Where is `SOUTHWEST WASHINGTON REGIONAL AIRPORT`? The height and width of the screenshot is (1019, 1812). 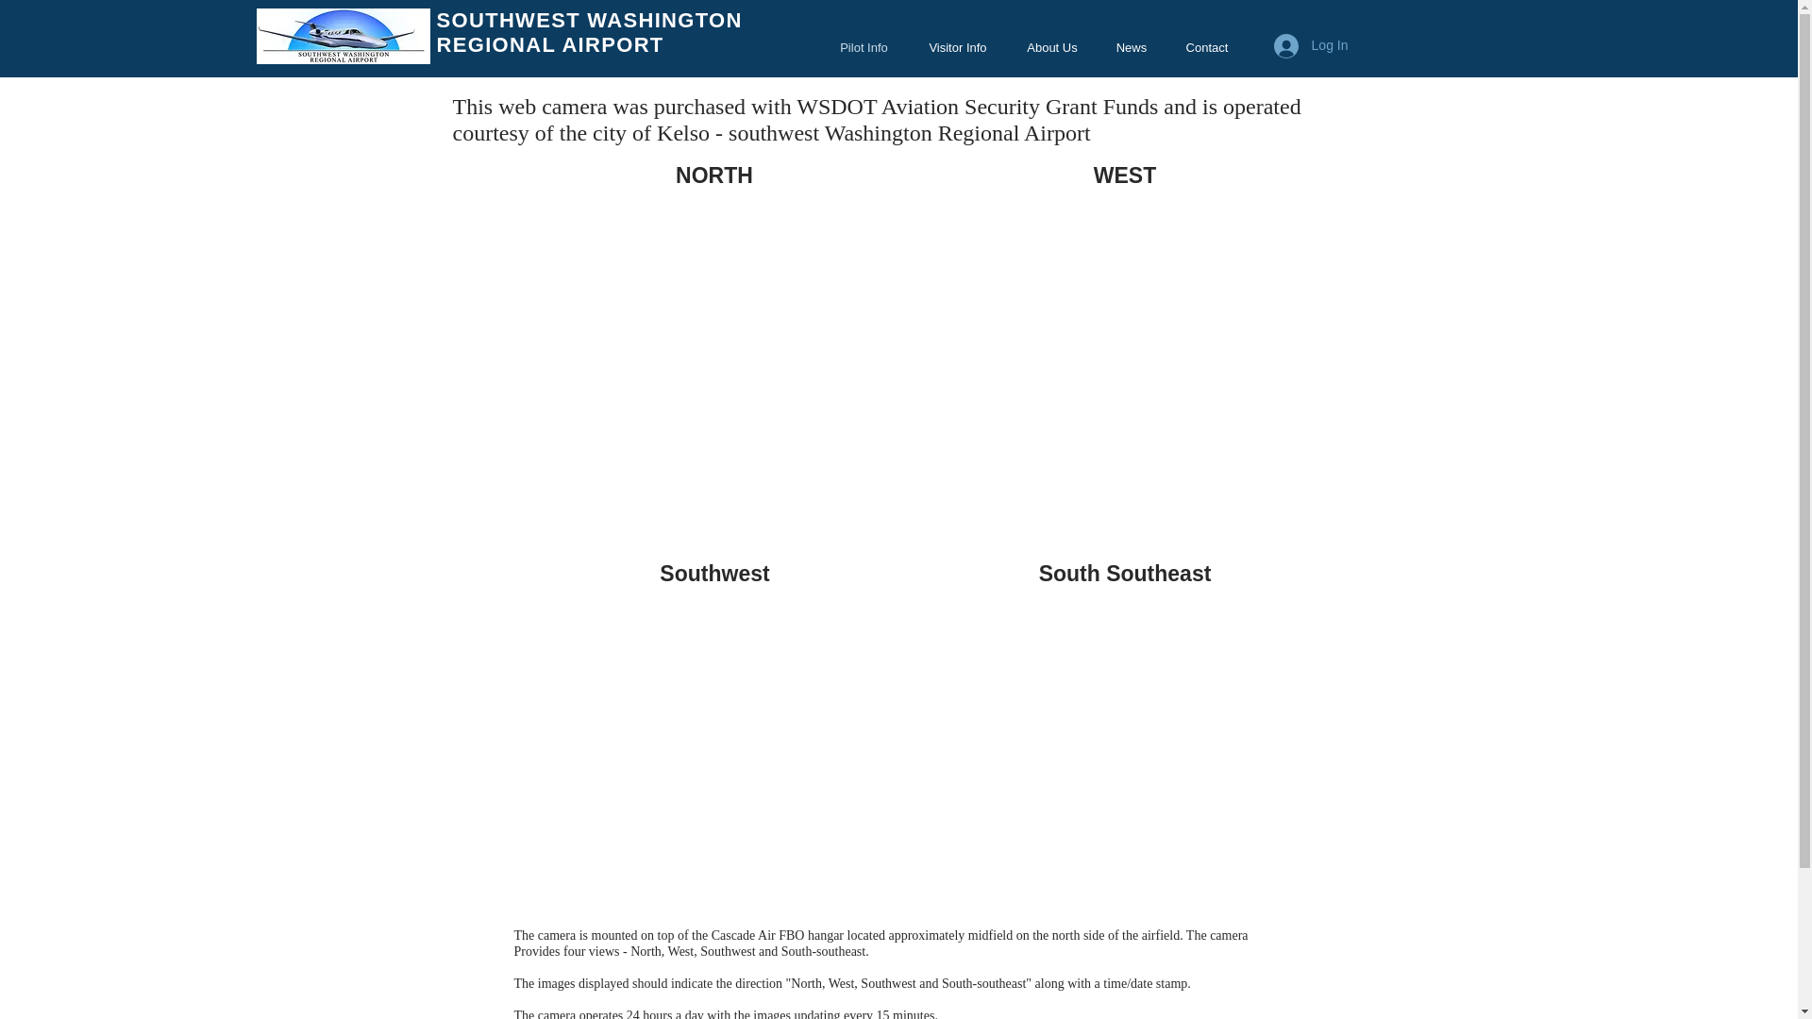 SOUTHWEST WASHINGTON REGIONAL AIRPORT is located at coordinates (589, 32).